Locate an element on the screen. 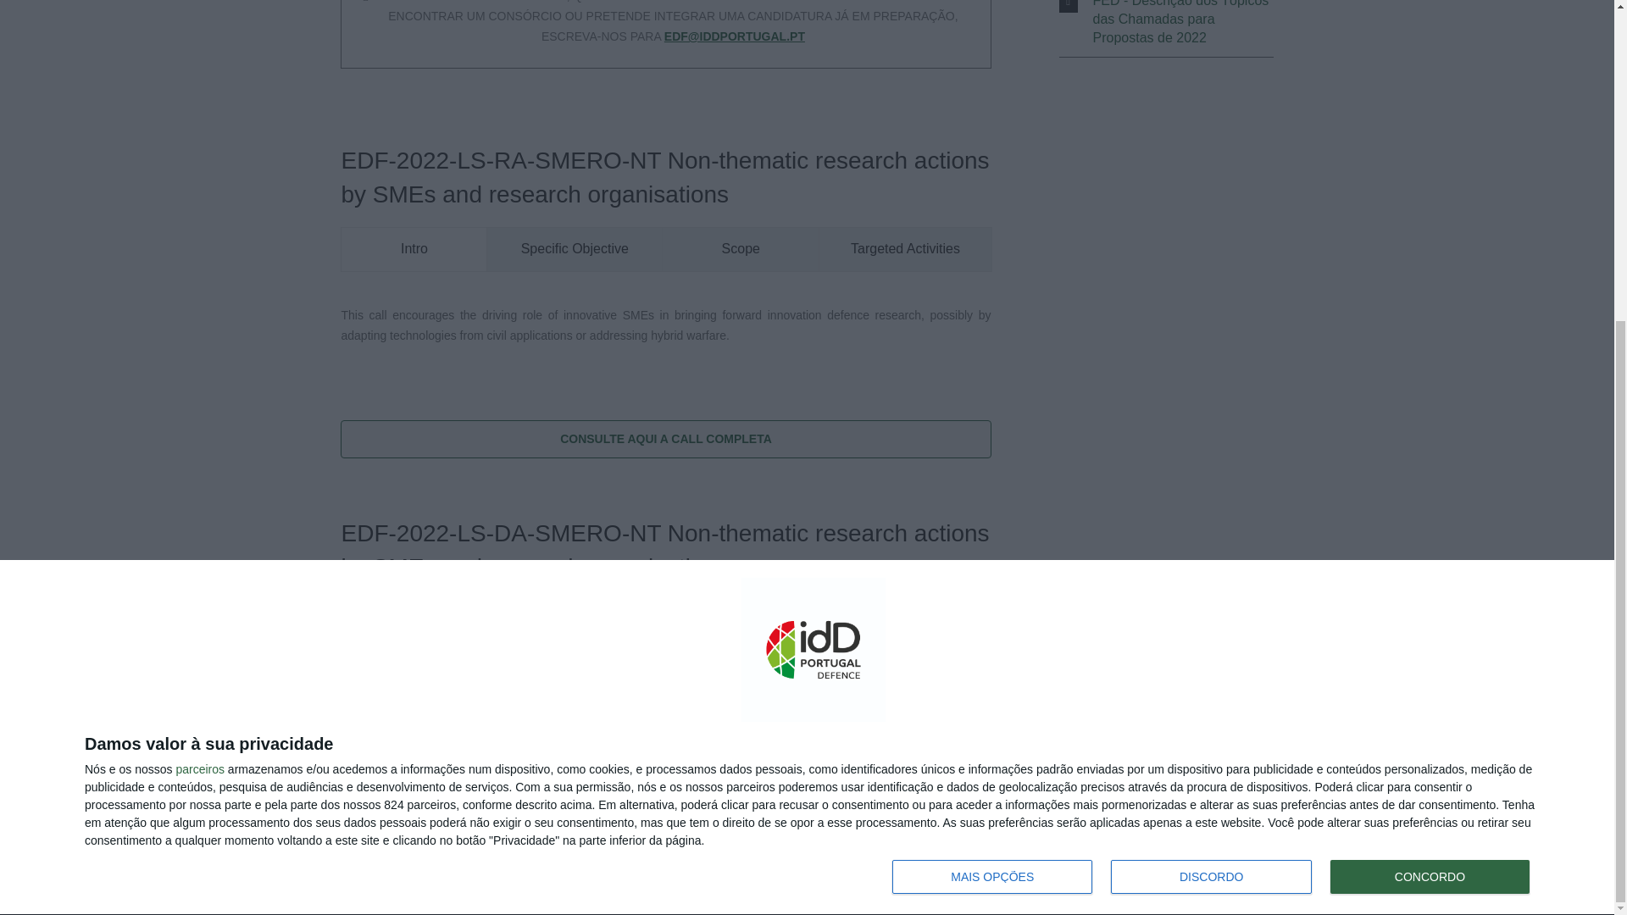  parceiros is located at coordinates (200, 283).